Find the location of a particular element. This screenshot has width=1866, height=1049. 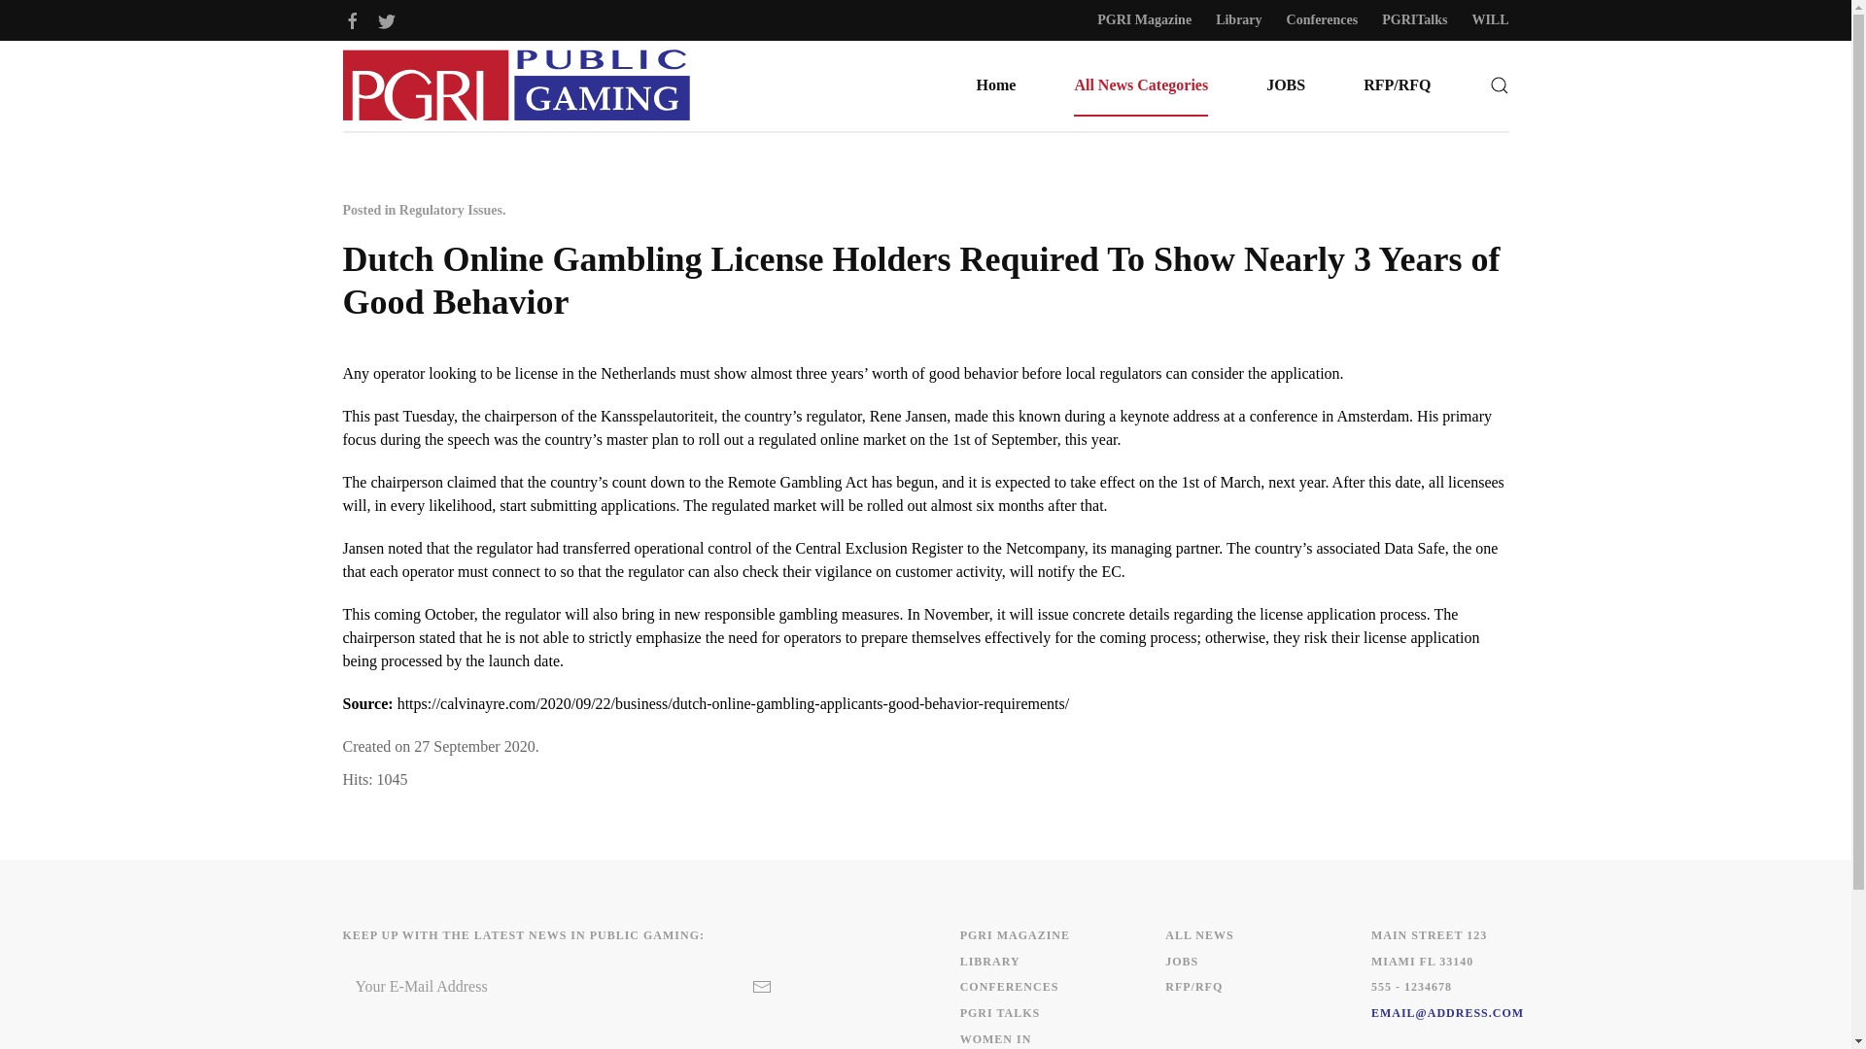

Library is located at coordinates (1238, 19).